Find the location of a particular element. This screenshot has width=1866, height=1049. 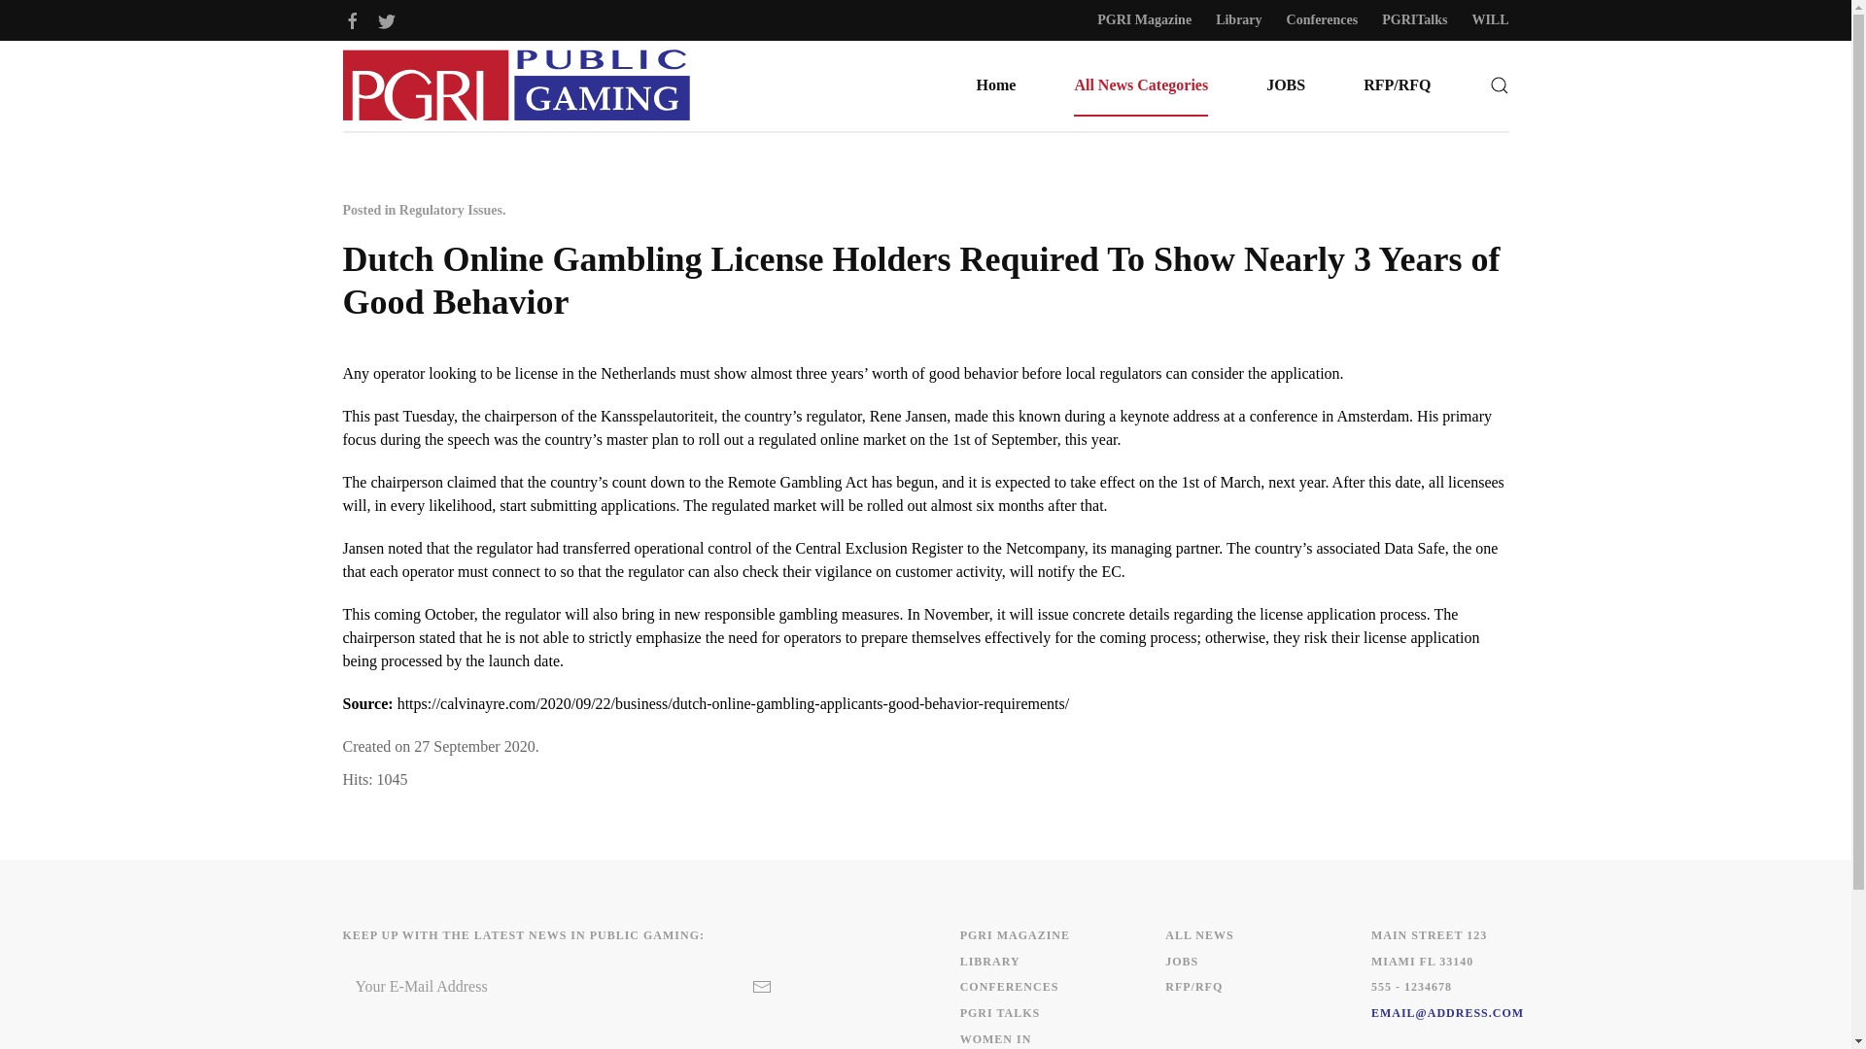

Library is located at coordinates (1238, 19).